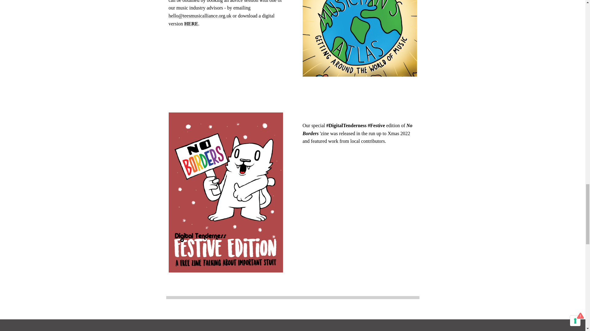 Image resolution: width=590 pixels, height=331 pixels. What do you see at coordinates (191, 24) in the screenshot?
I see `HERE` at bounding box center [191, 24].